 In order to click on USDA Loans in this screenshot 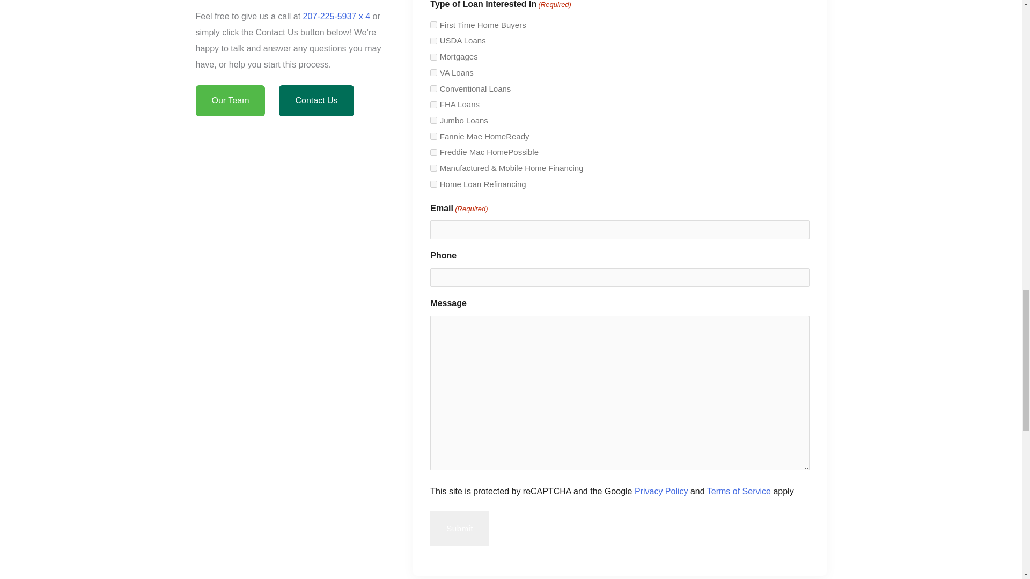, I will do `click(433, 41)`.